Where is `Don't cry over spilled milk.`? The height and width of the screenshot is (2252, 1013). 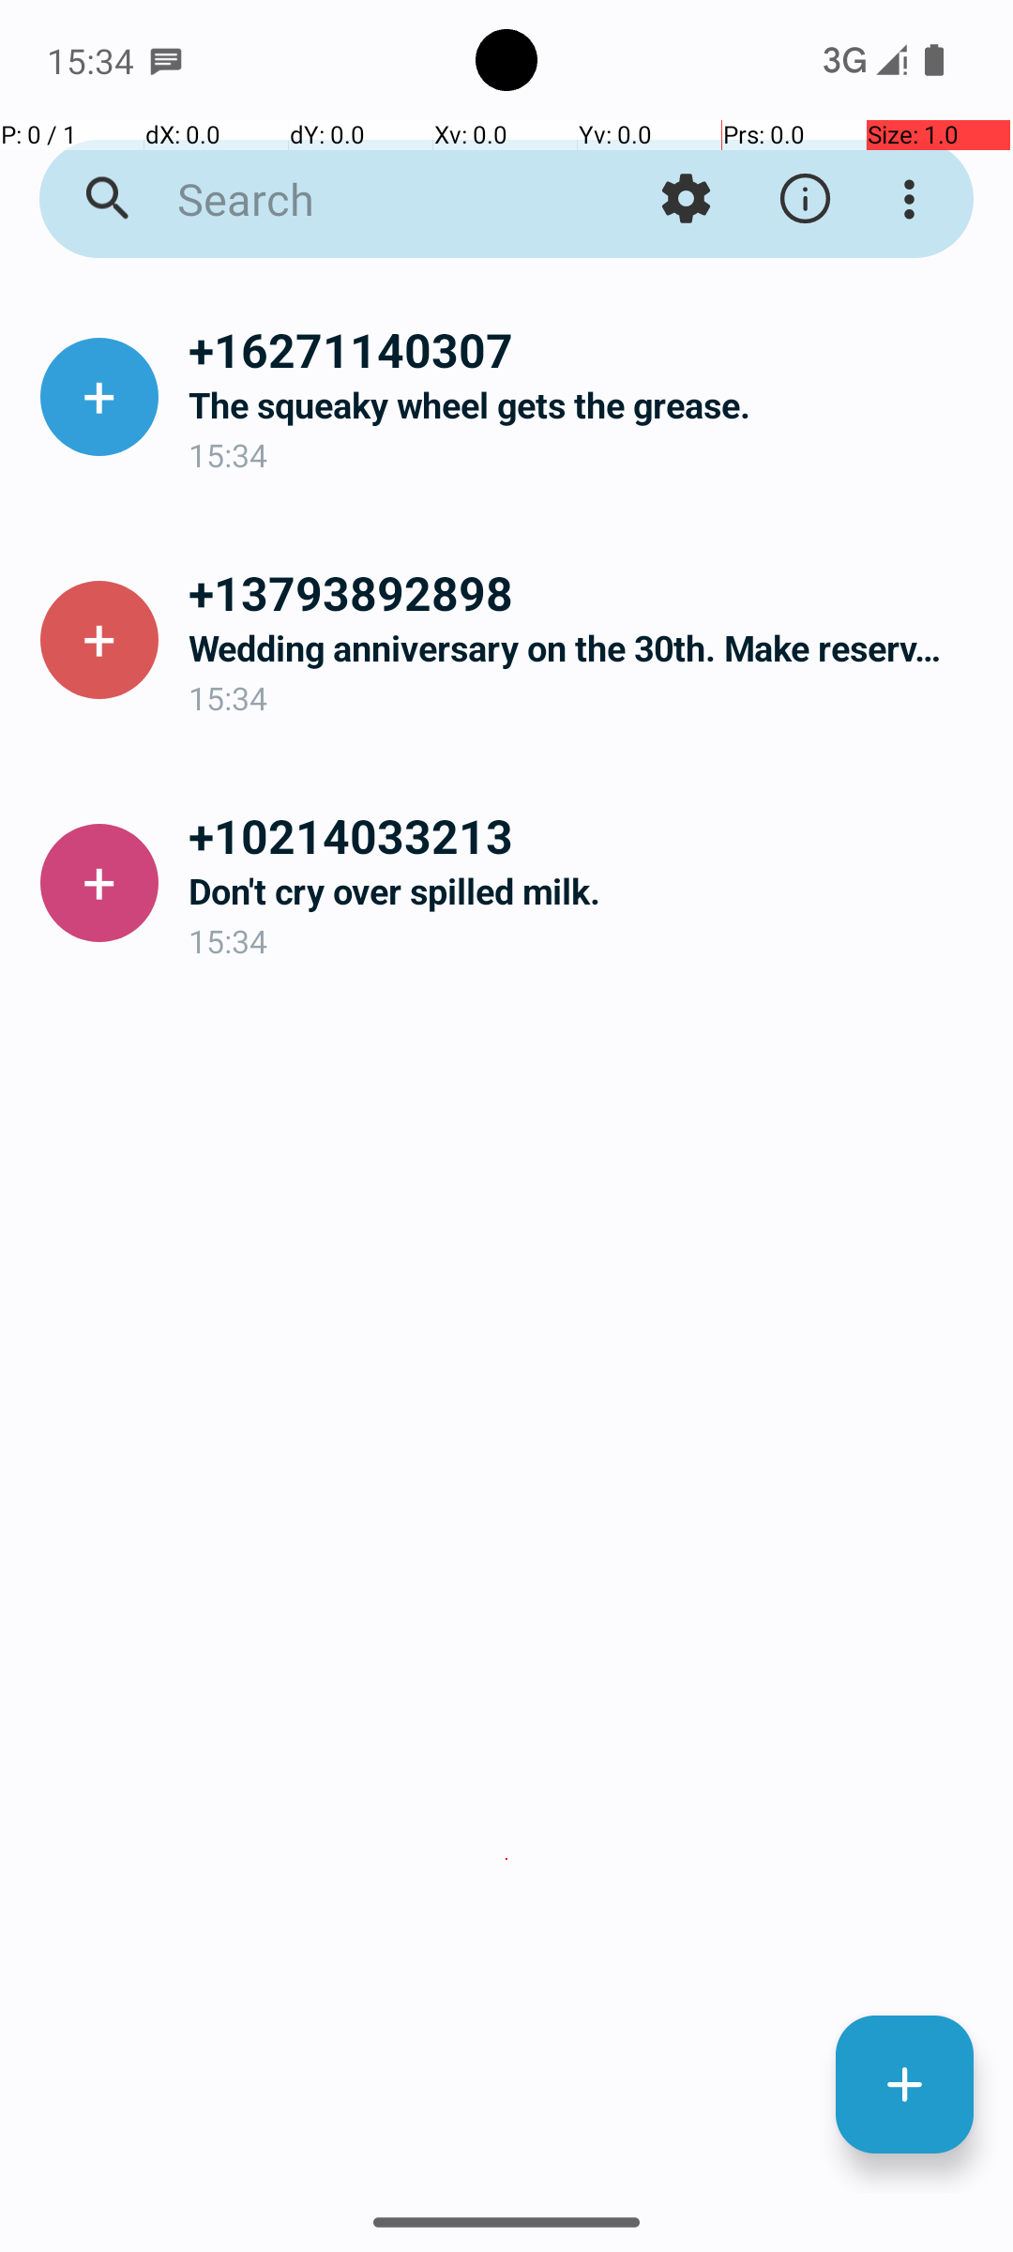
Don't cry over spilled milk. is located at coordinates (585, 891).